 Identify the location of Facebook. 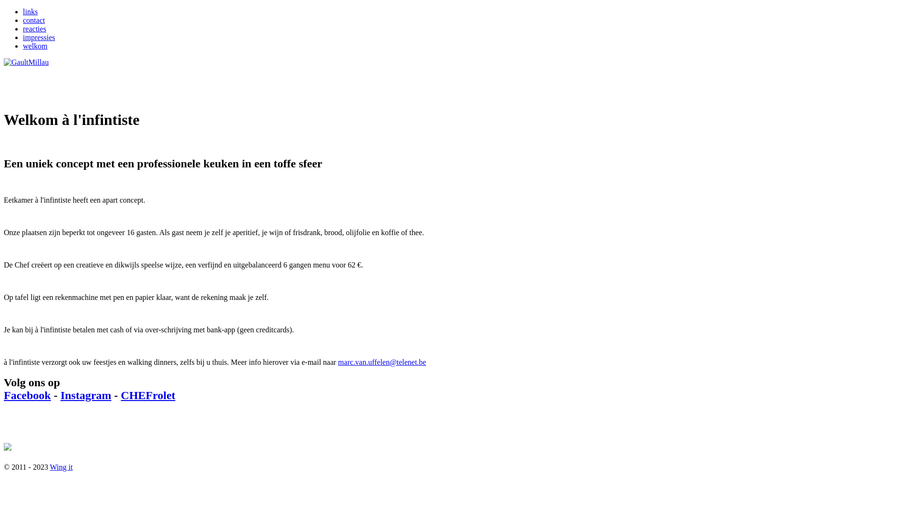
(28, 395).